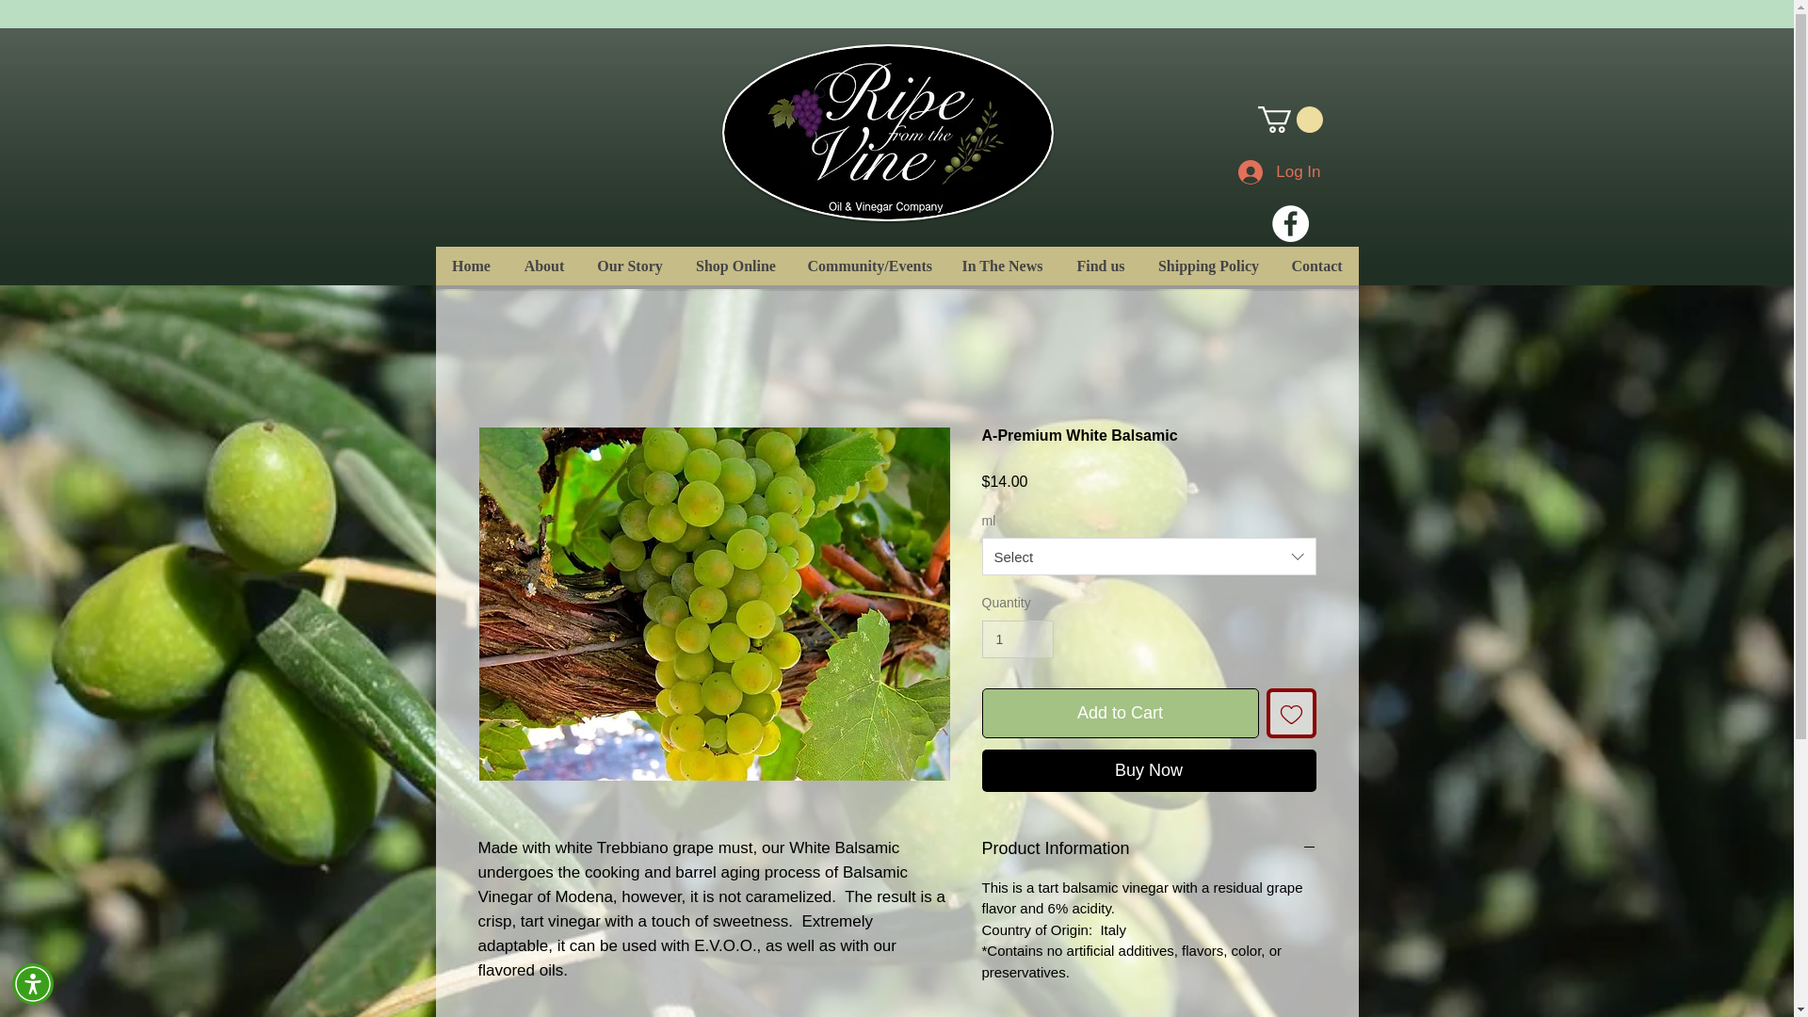 The height and width of the screenshot is (1017, 1808). I want to click on Find us, so click(1099, 266).